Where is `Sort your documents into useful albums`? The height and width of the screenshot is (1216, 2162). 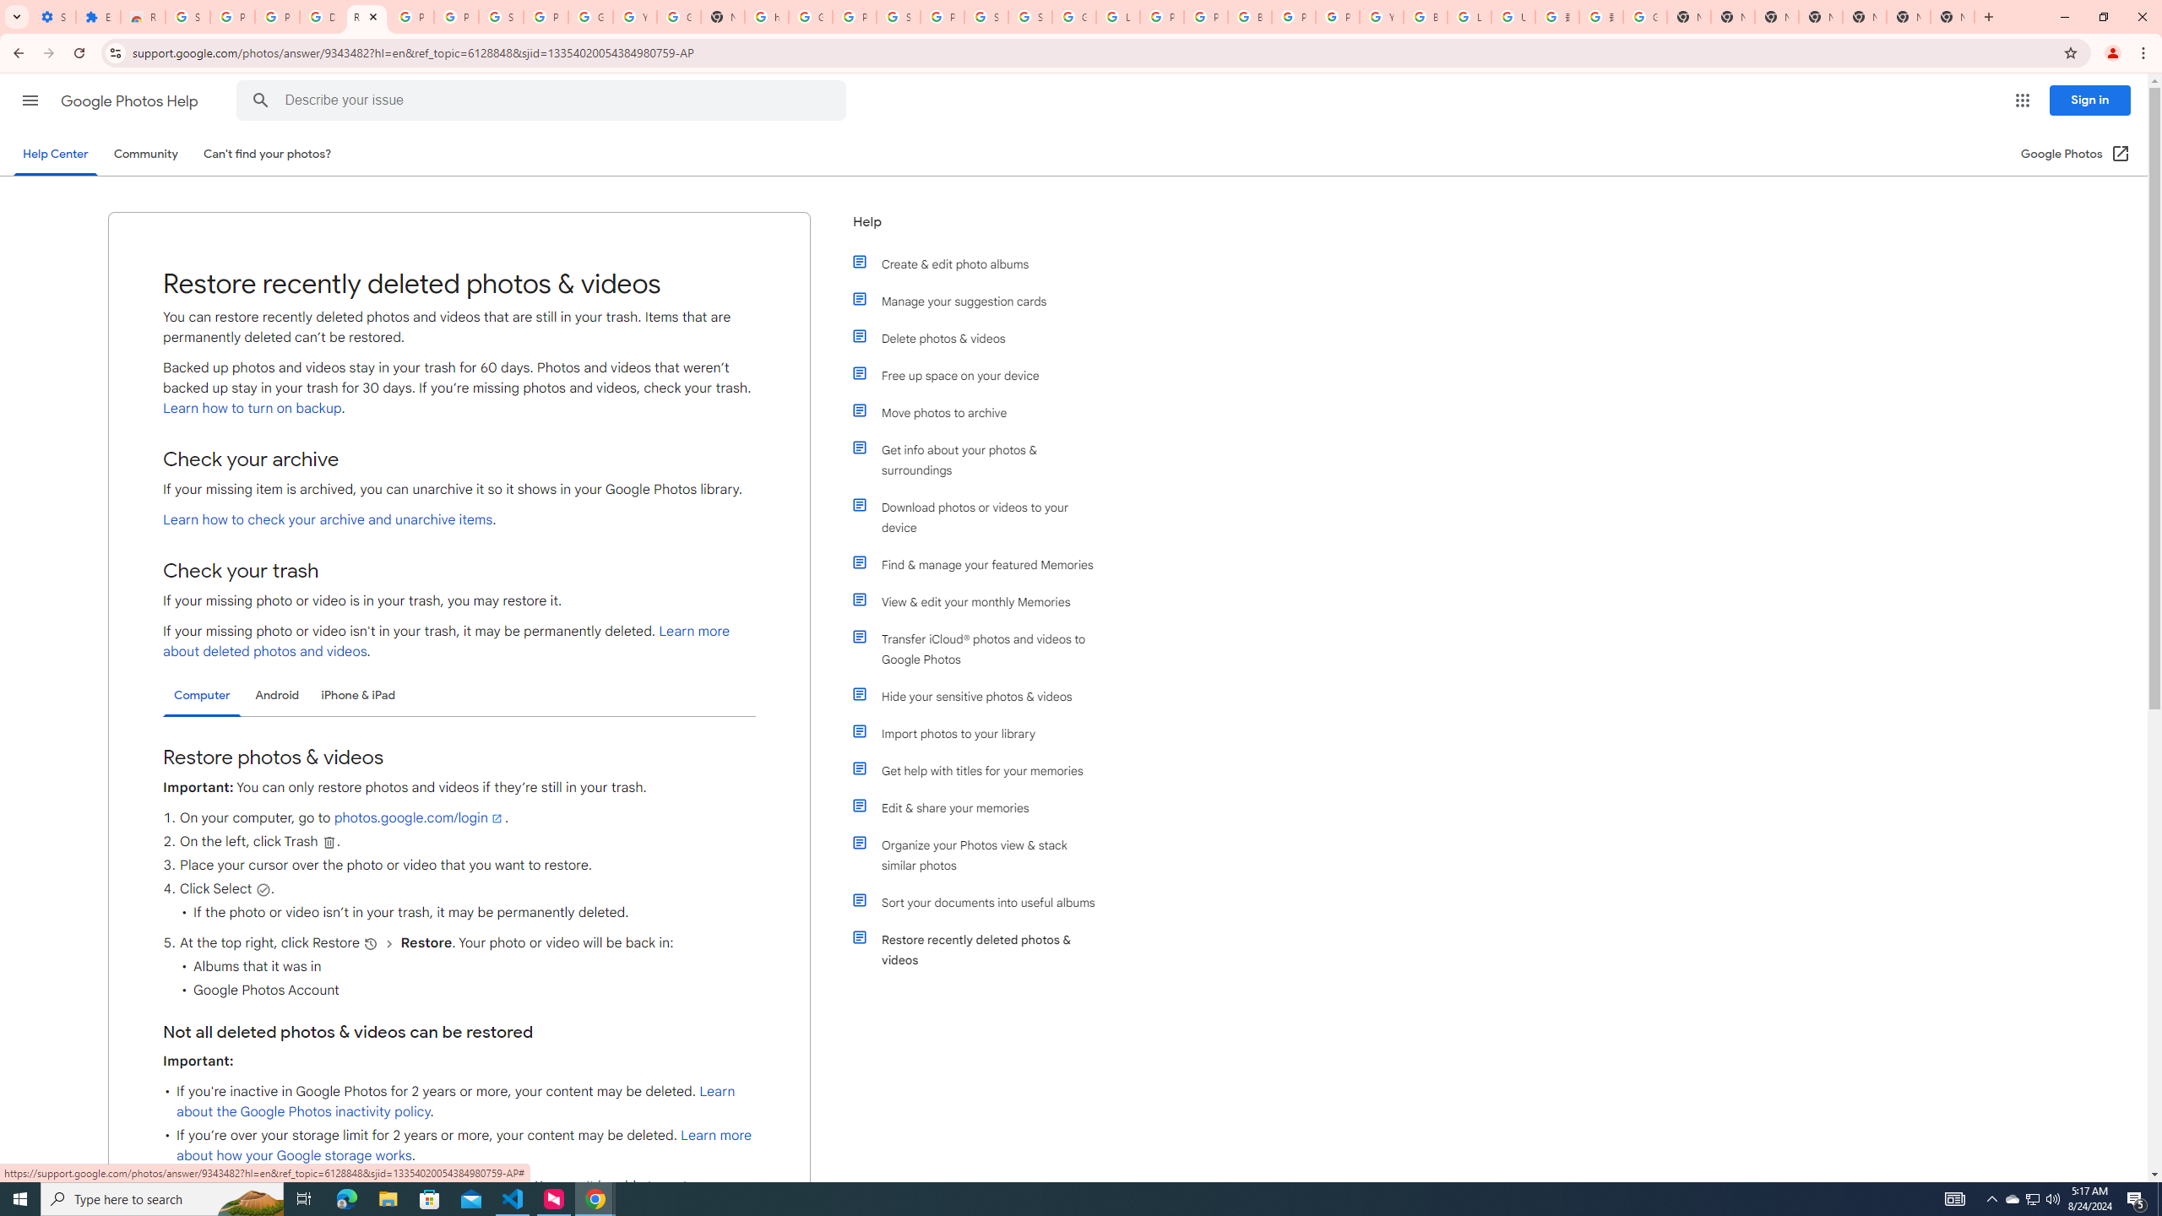
Sort your documents into useful albums is located at coordinates (982, 902).